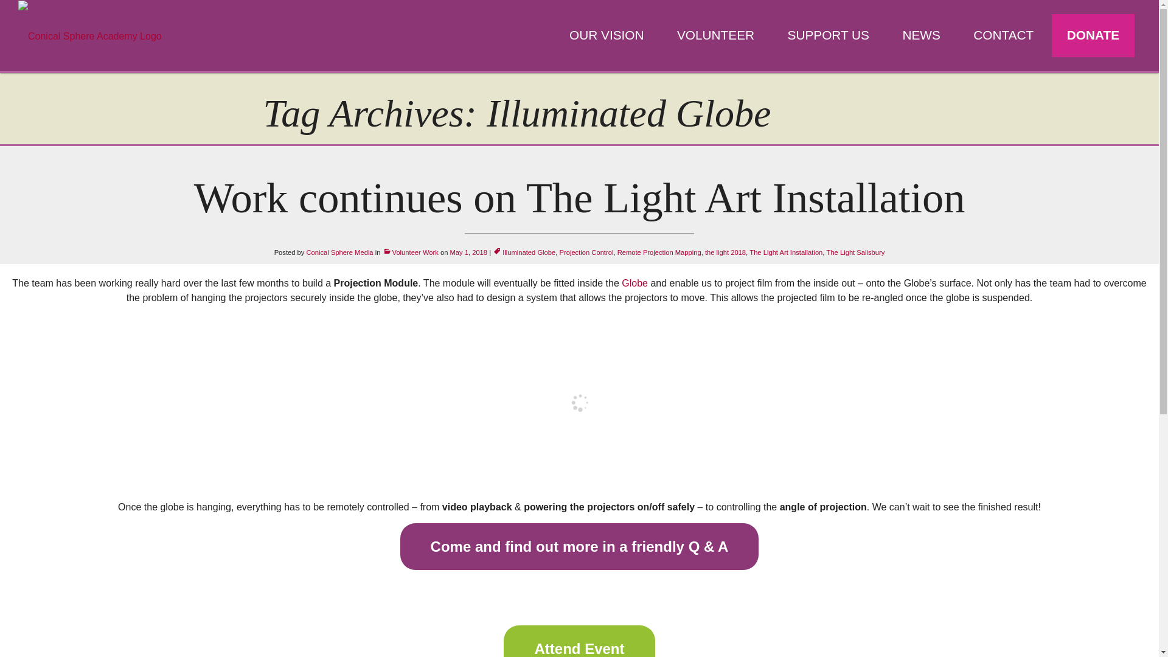  What do you see at coordinates (636, 283) in the screenshot?
I see `Globe` at bounding box center [636, 283].